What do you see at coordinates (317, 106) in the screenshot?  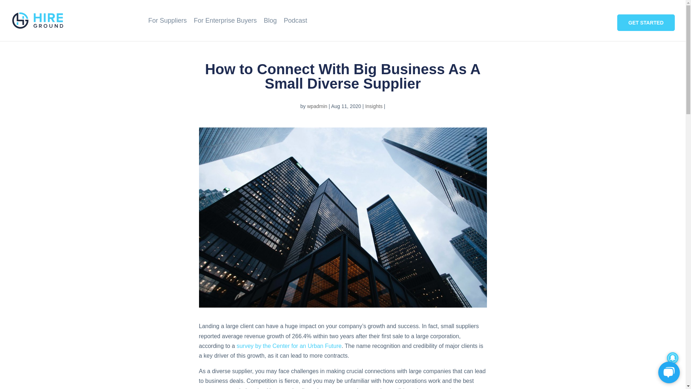 I see `wpadmin` at bounding box center [317, 106].